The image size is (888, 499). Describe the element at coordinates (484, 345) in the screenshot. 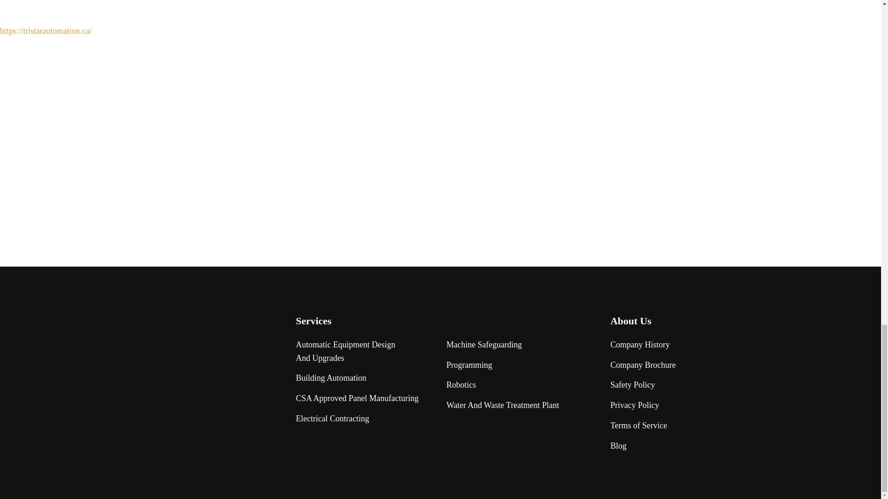

I see `Machine Safeguarding` at that location.